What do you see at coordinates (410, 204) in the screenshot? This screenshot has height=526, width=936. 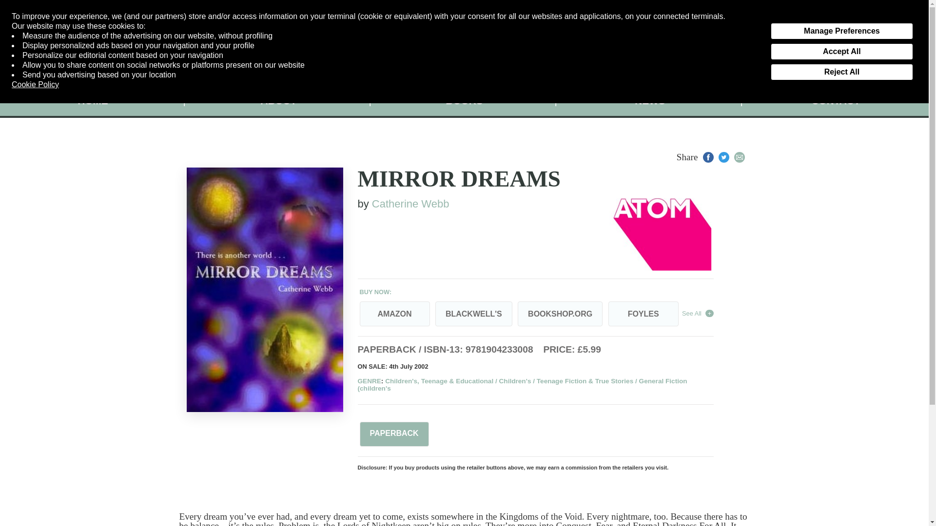 I see `Catherine Webb` at bounding box center [410, 204].